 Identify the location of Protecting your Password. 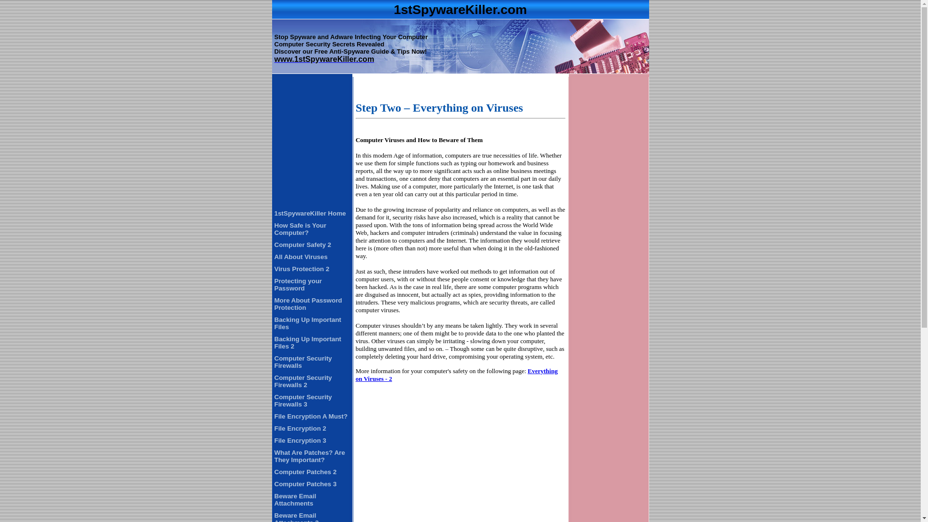
(299, 285).